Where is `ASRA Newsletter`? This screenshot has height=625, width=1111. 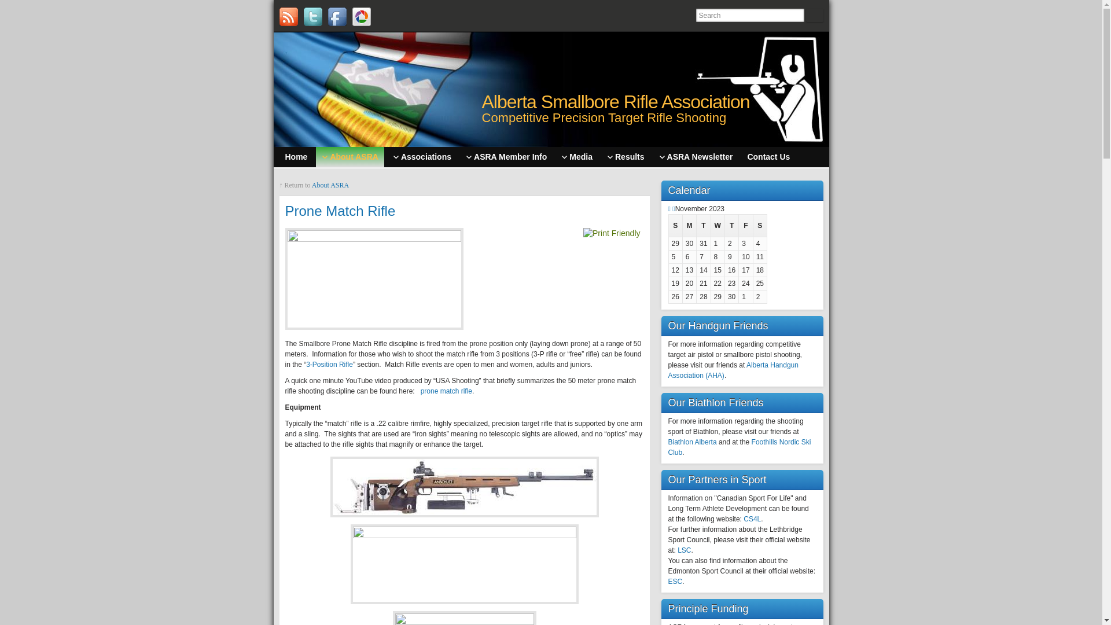 ASRA Newsletter is located at coordinates (696, 157).